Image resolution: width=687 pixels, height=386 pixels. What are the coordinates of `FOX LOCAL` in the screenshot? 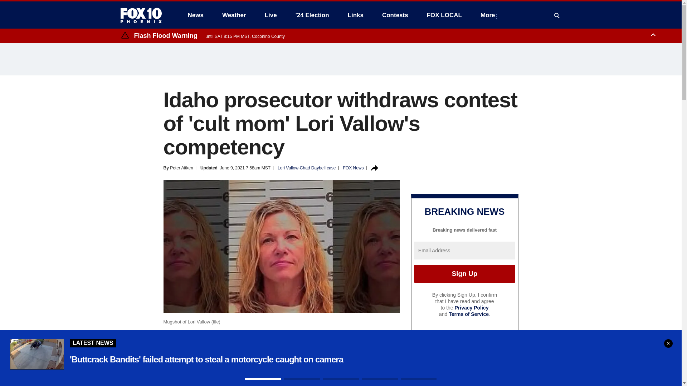 It's located at (444, 15).